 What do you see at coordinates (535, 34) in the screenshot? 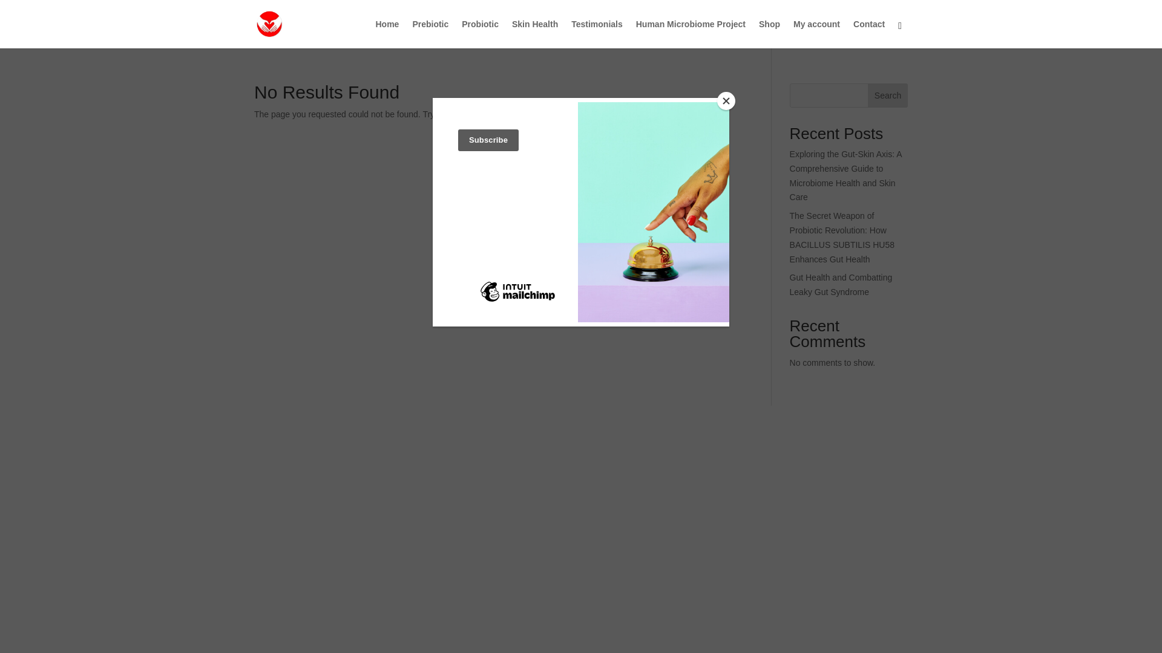
I see `Skin Health` at bounding box center [535, 34].